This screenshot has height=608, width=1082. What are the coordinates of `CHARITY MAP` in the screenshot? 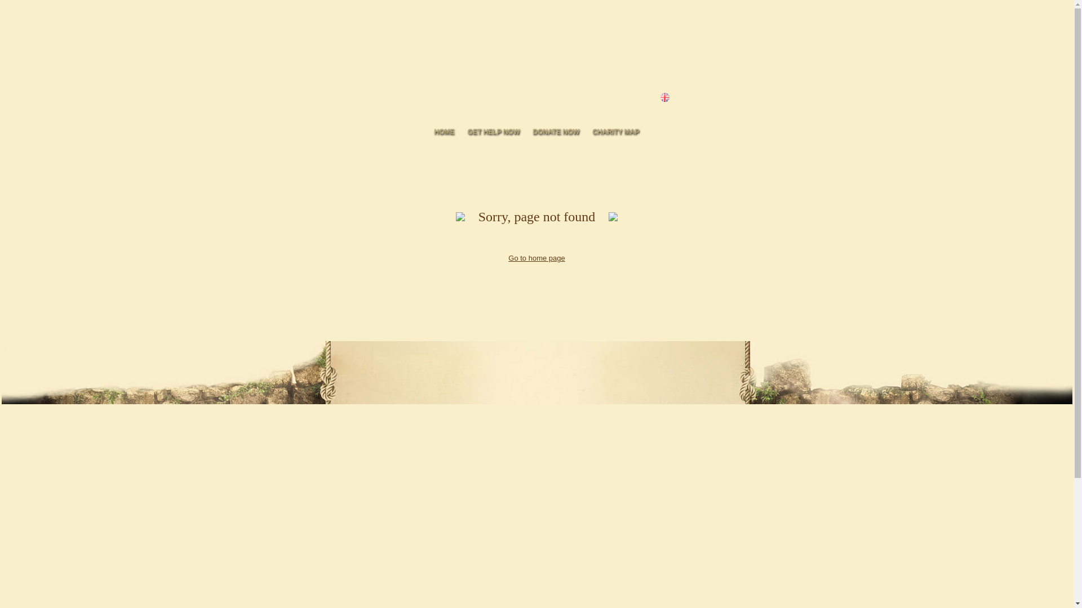 It's located at (615, 132).